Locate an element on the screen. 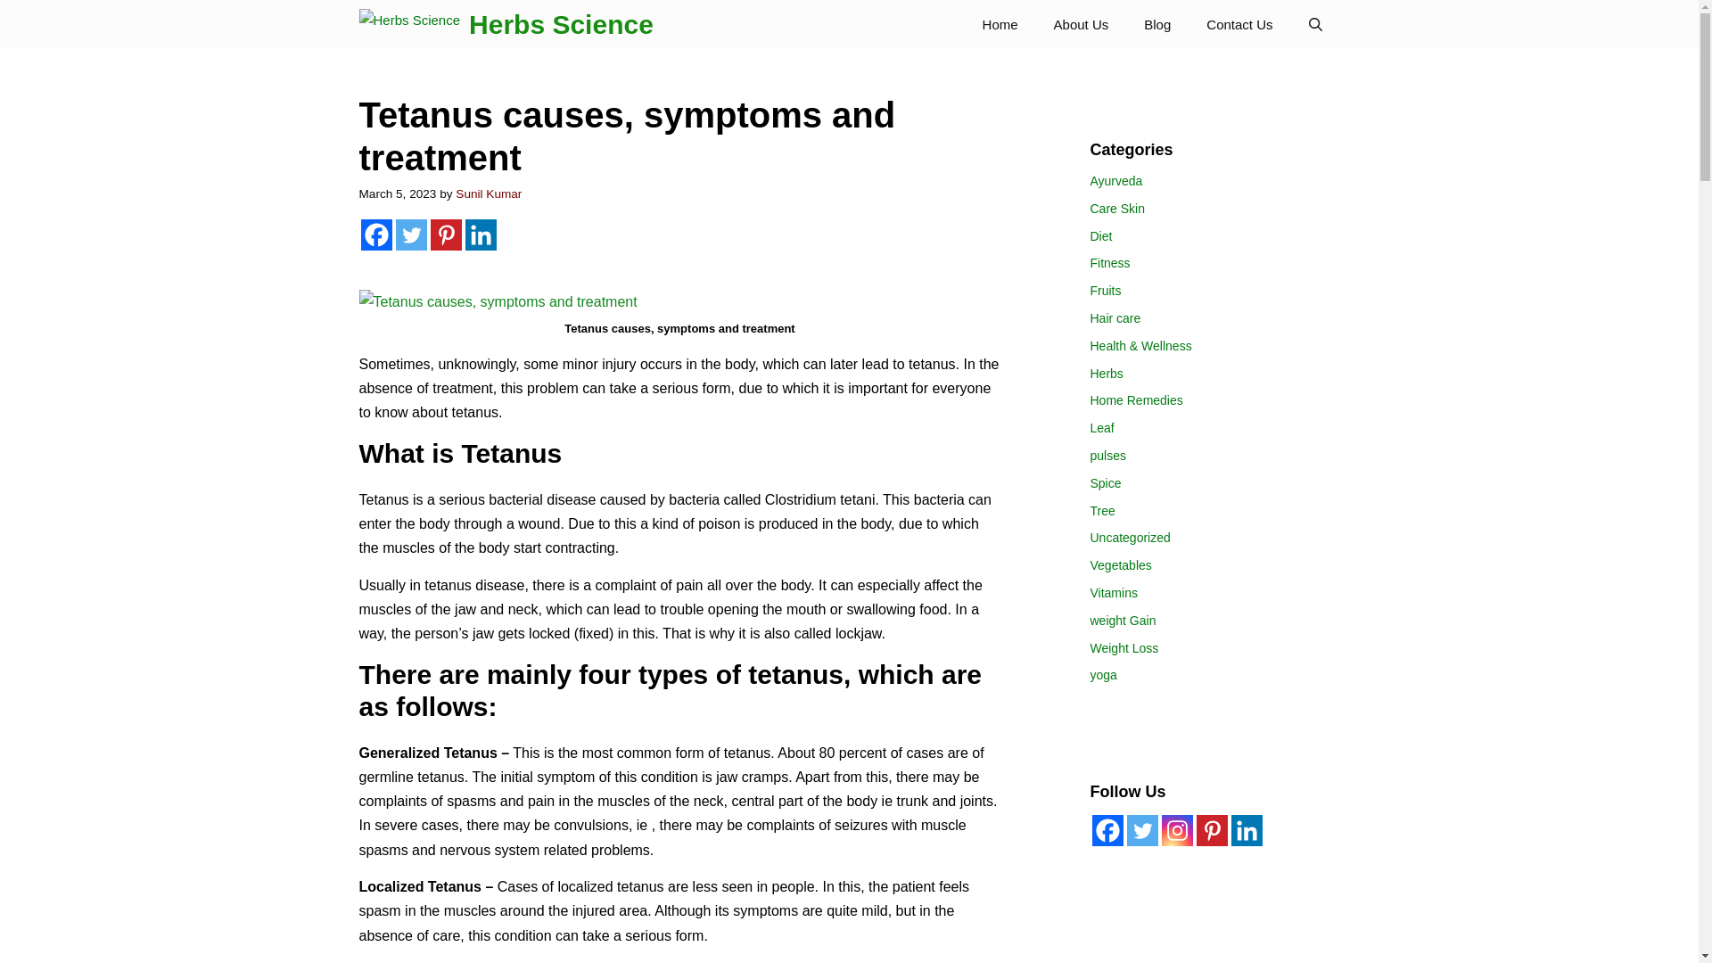 The image size is (1712, 963). About Us is located at coordinates (1081, 25).